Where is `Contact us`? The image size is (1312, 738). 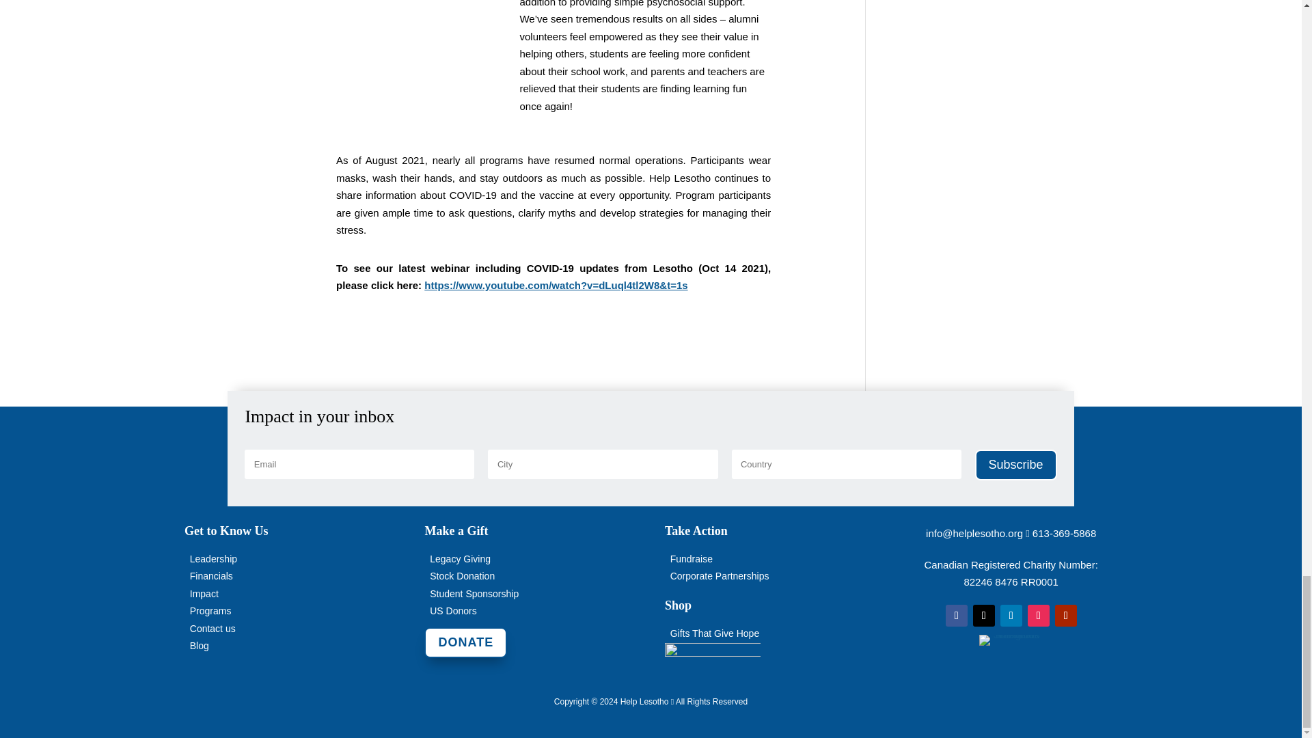
Contact us is located at coordinates (213, 628).